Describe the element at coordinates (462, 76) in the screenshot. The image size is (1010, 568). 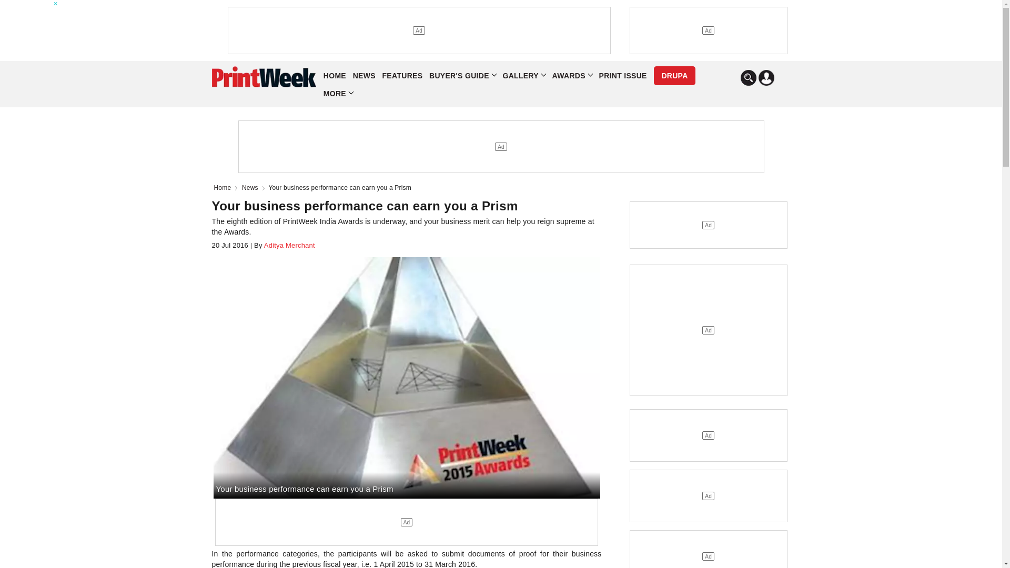
I see `BUYER'S GUIDE` at that location.